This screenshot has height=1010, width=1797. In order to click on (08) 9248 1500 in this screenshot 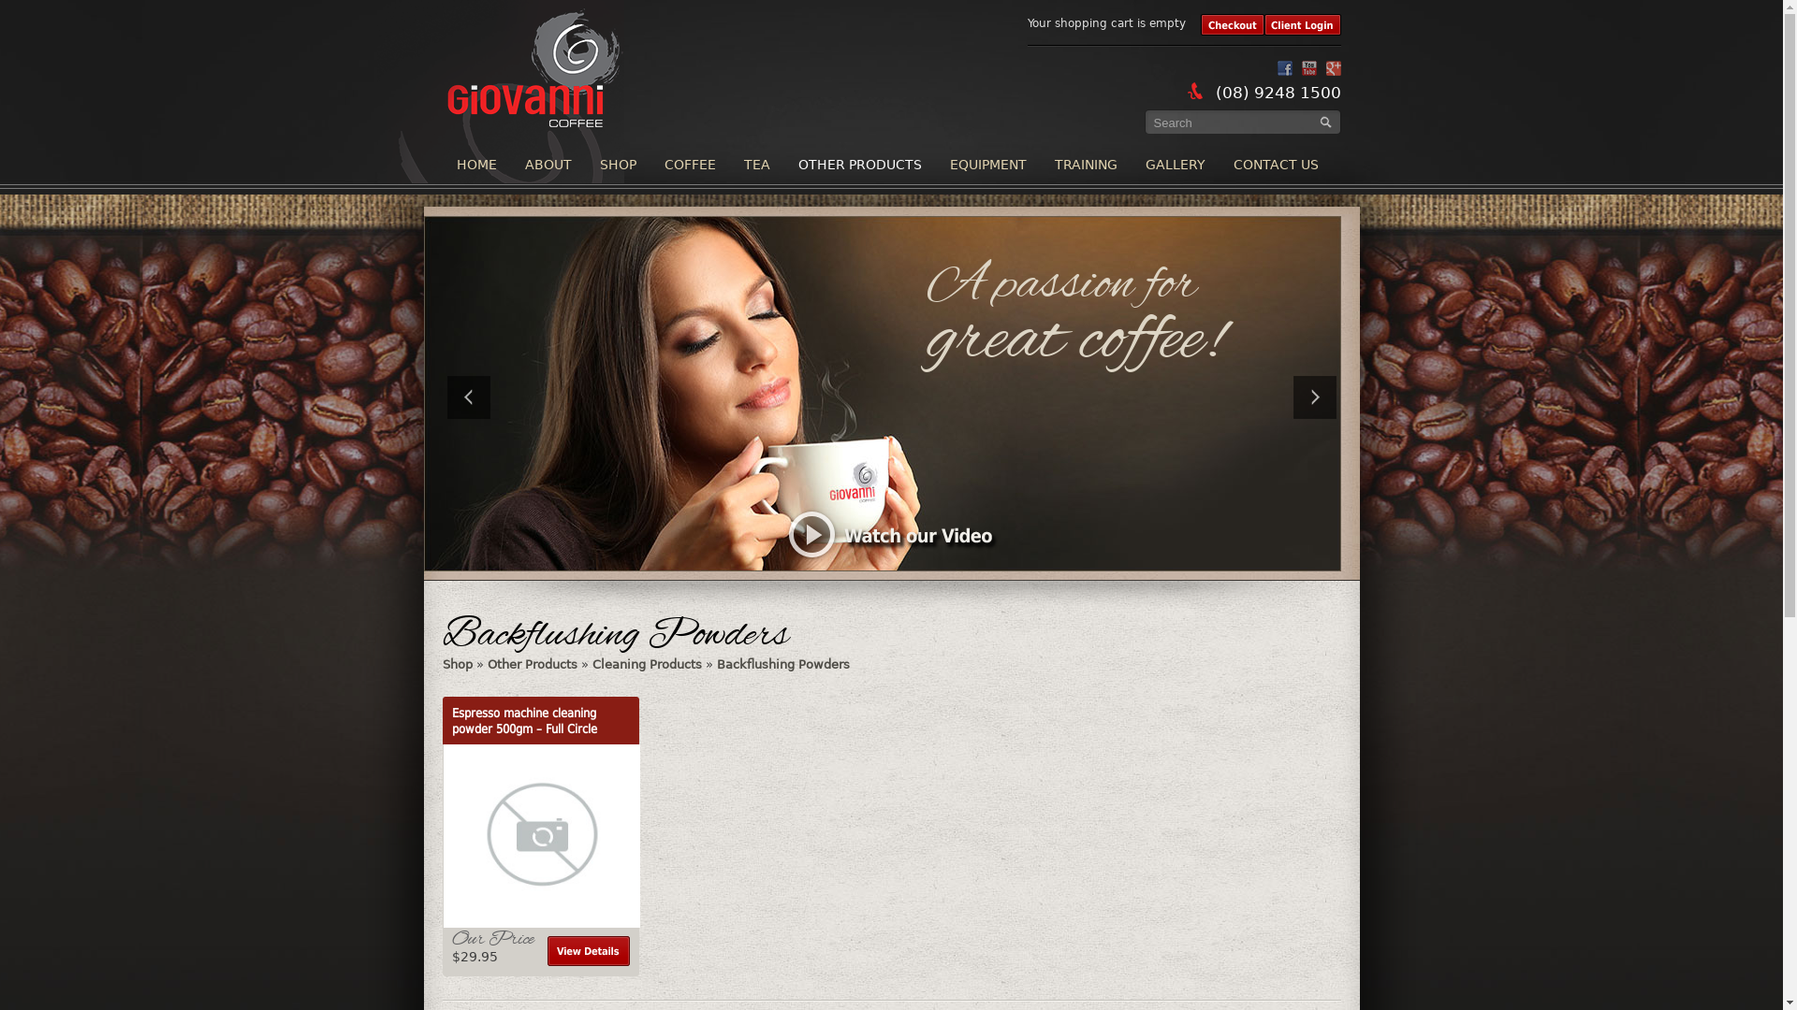, I will do `click(1278, 93)`.